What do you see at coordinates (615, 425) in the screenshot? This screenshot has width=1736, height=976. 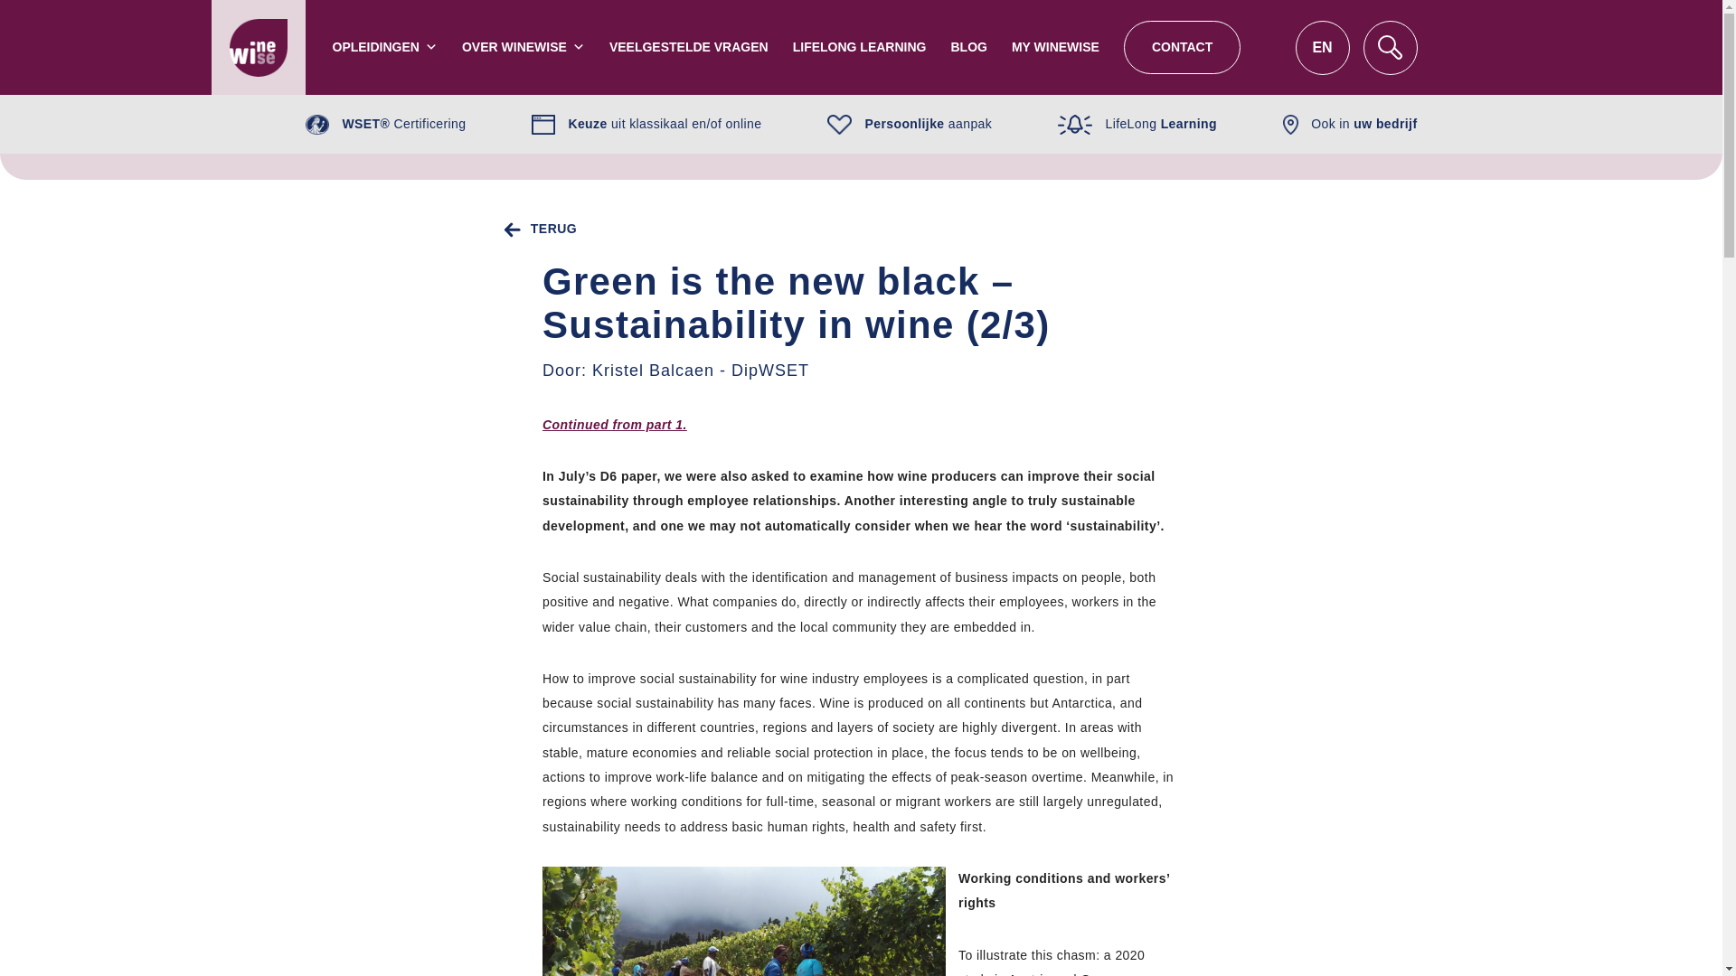 I see `Continued from part 1.` at bounding box center [615, 425].